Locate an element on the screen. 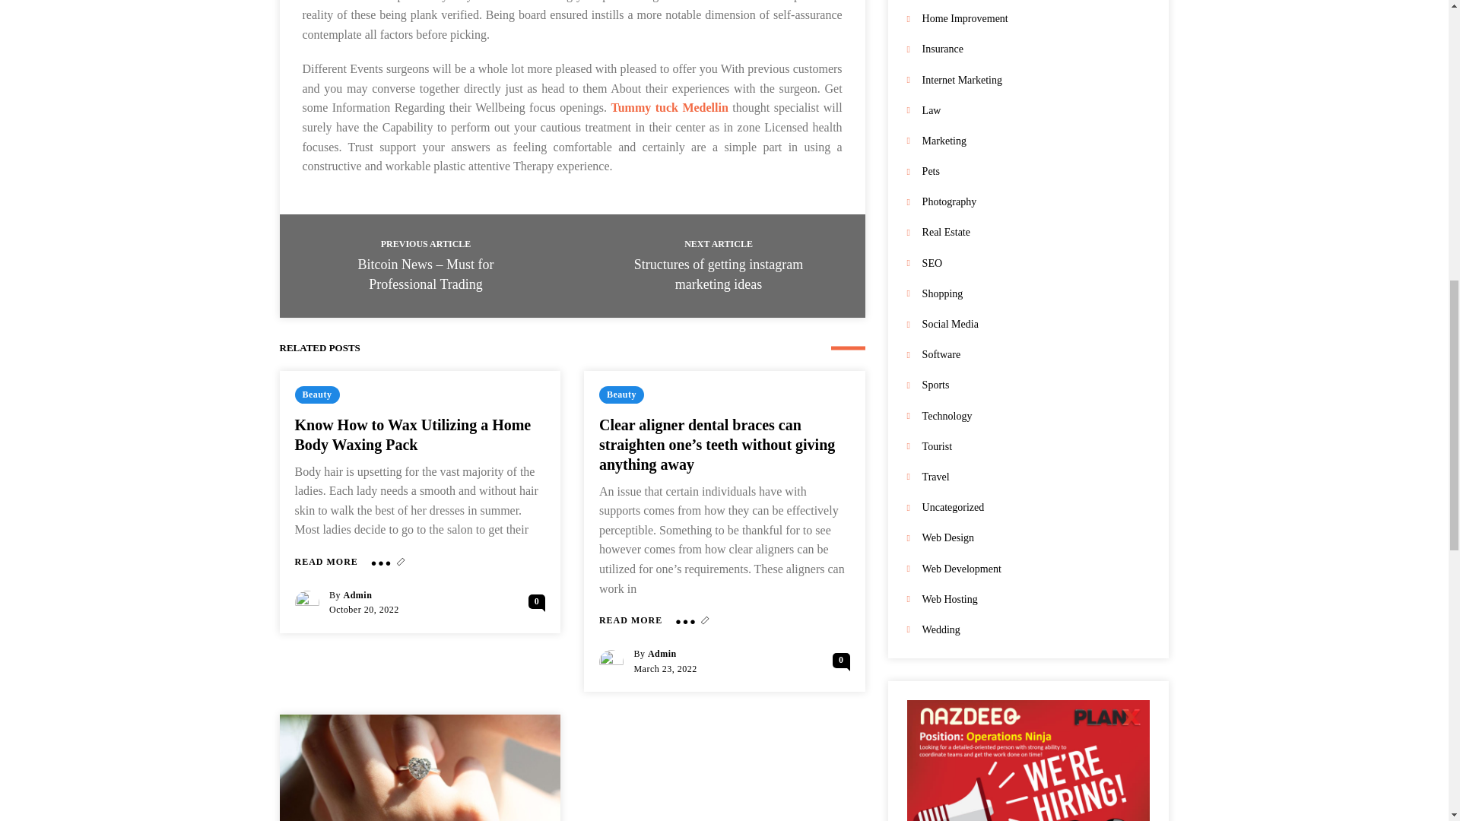 This screenshot has height=821, width=1460. Admin is located at coordinates (662, 654).